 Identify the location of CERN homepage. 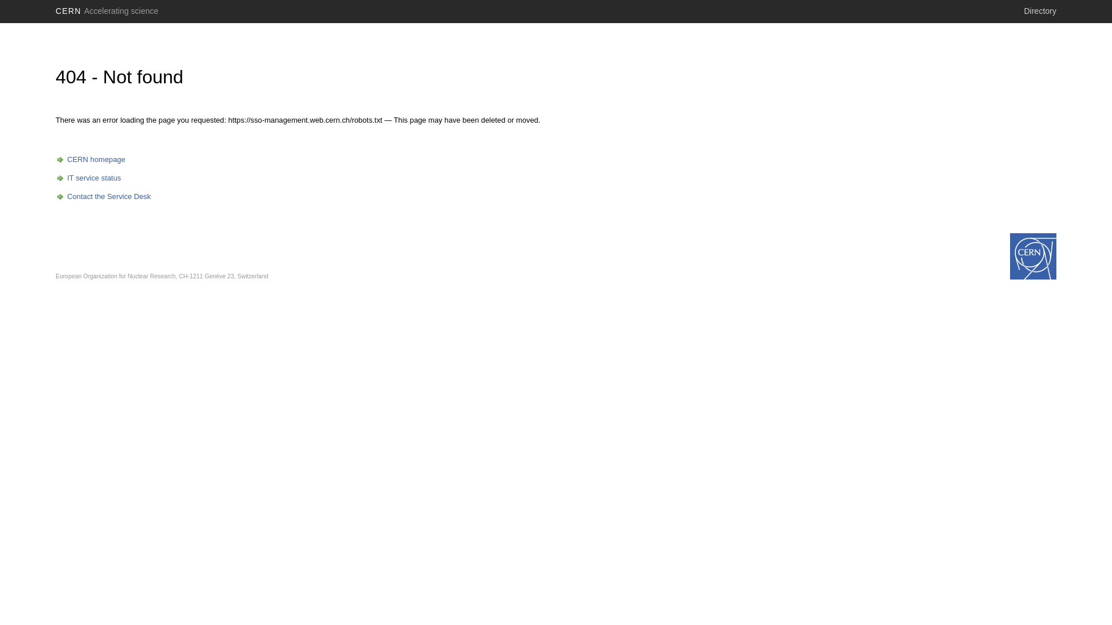
(90, 160).